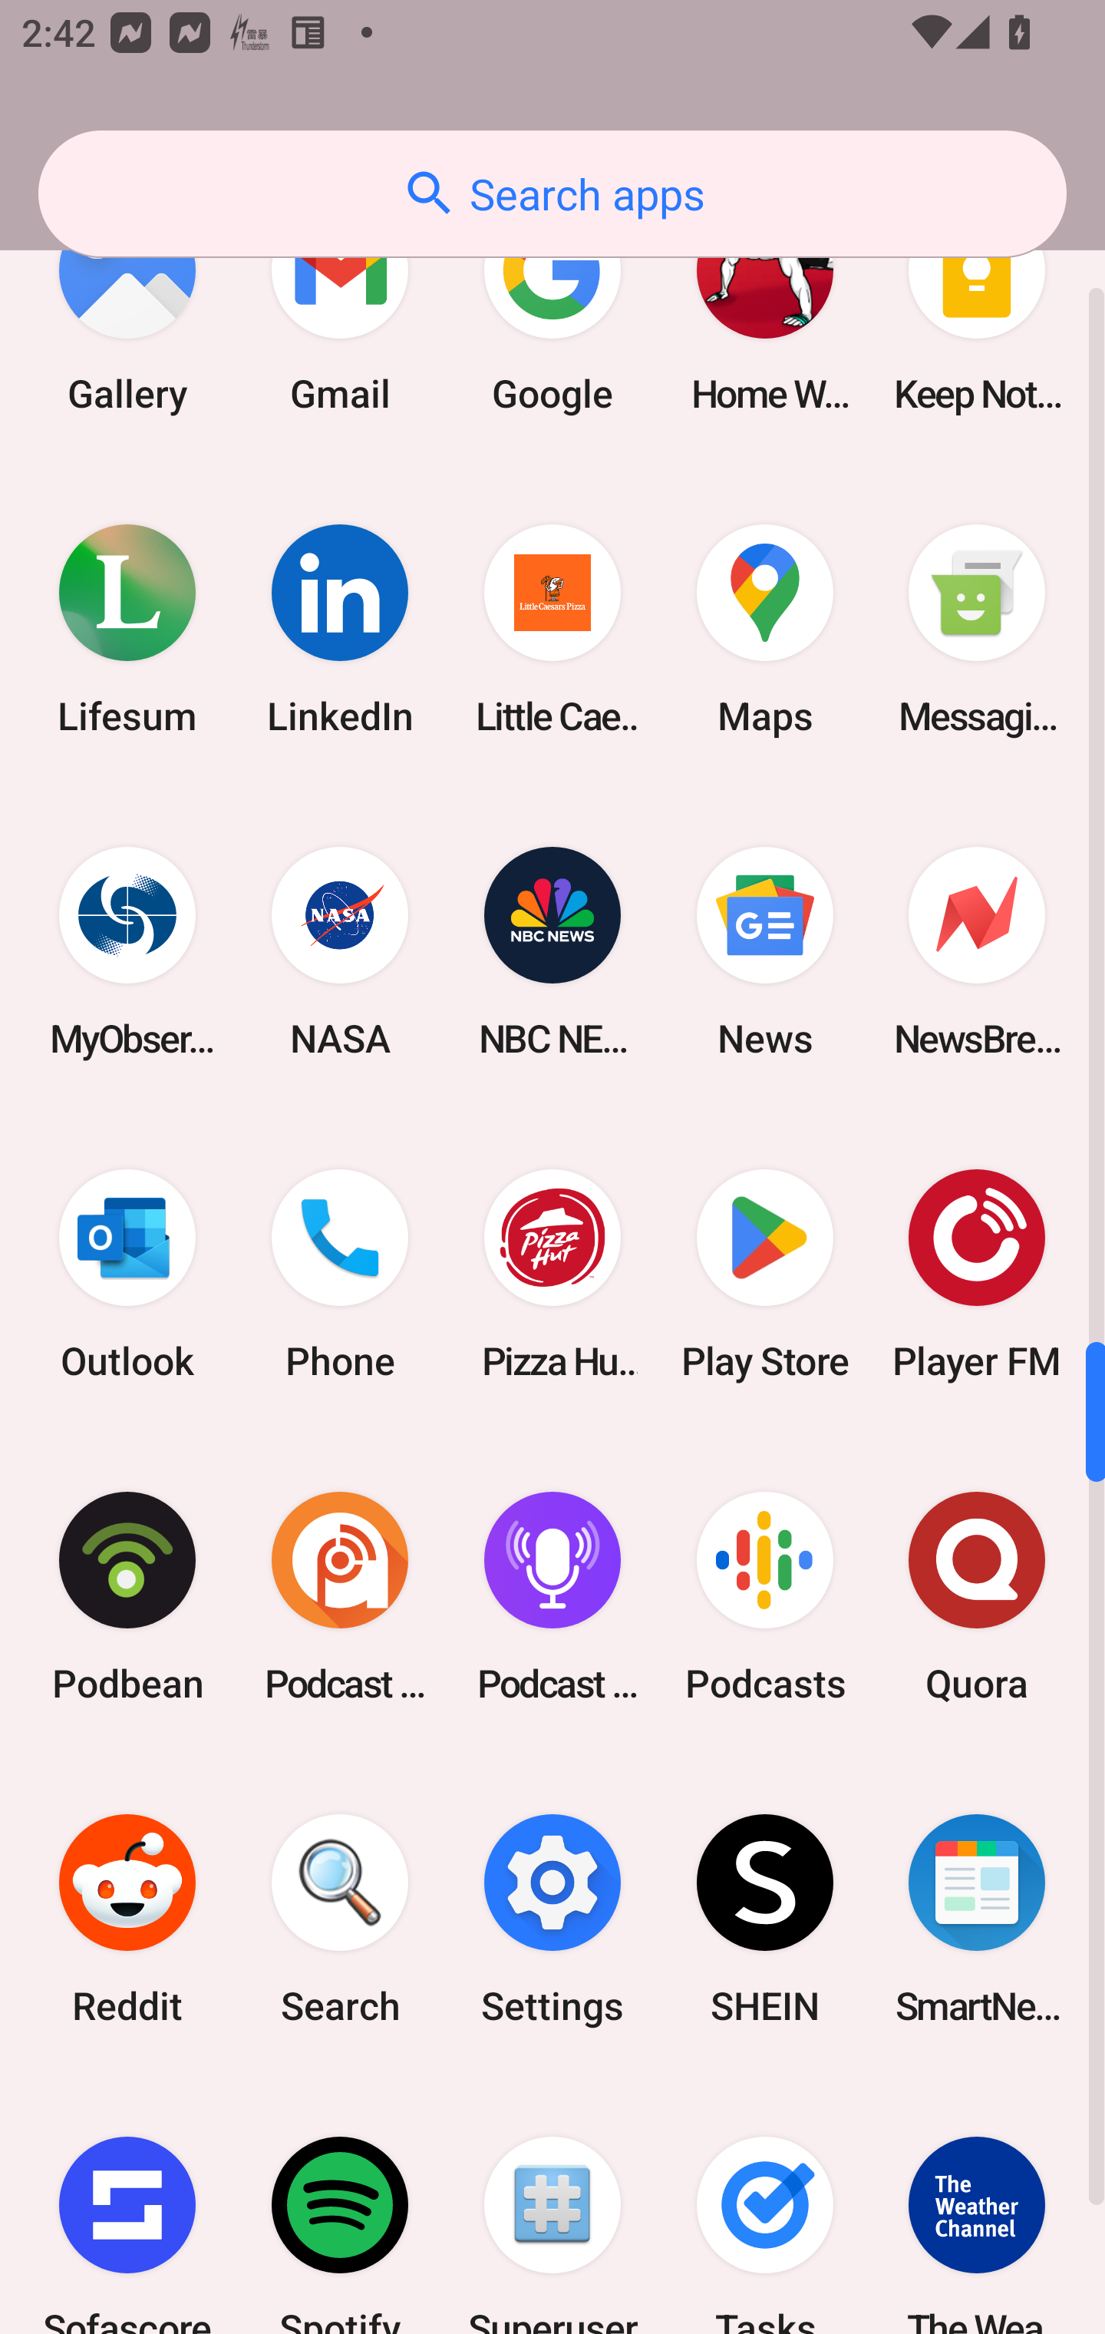 The width and height of the screenshot is (1105, 2334). I want to click on Messaging, so click(977, 630).